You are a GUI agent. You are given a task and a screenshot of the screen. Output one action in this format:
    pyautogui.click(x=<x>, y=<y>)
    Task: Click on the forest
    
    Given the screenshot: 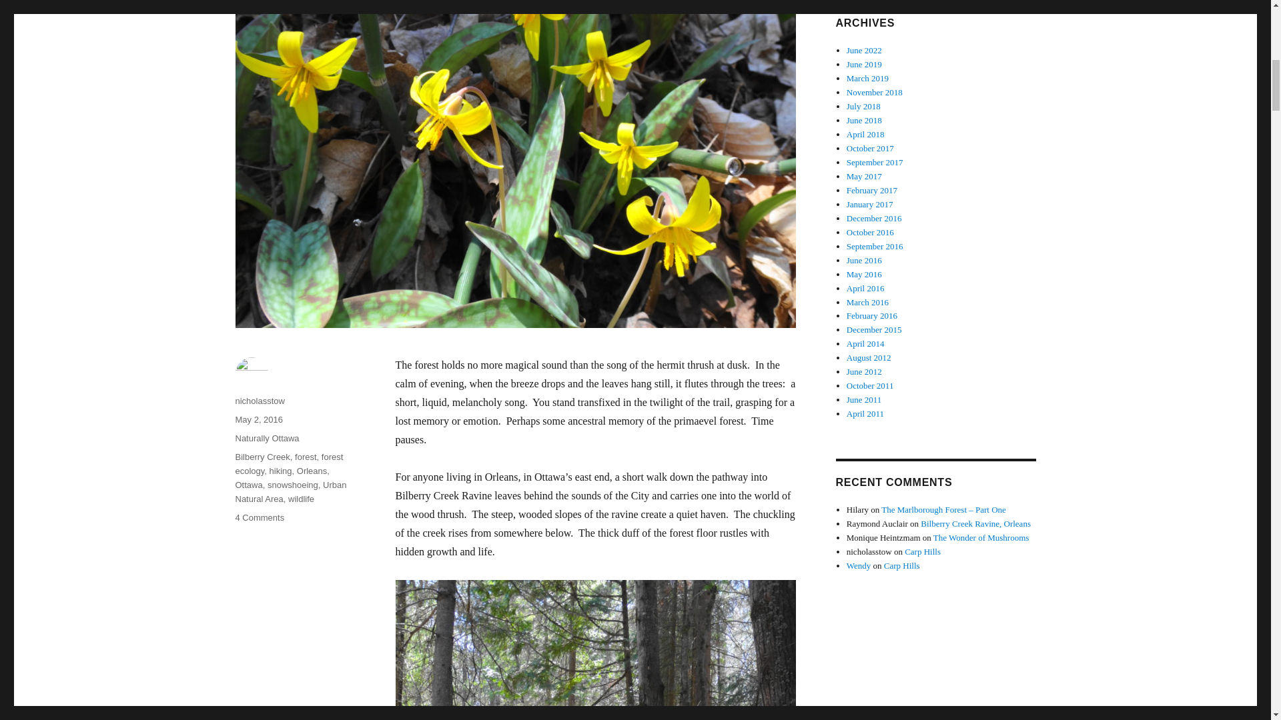 What is the action you would take?
    pyautogui.click(x=306, y=457)
    